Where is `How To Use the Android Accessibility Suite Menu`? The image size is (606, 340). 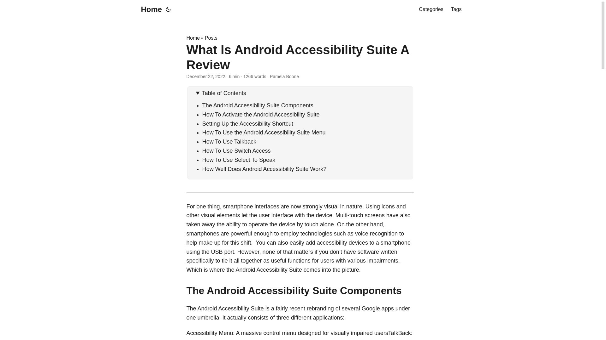
How To Use the Android Accessibility Suite Menu is located at coordinates (264, 132).